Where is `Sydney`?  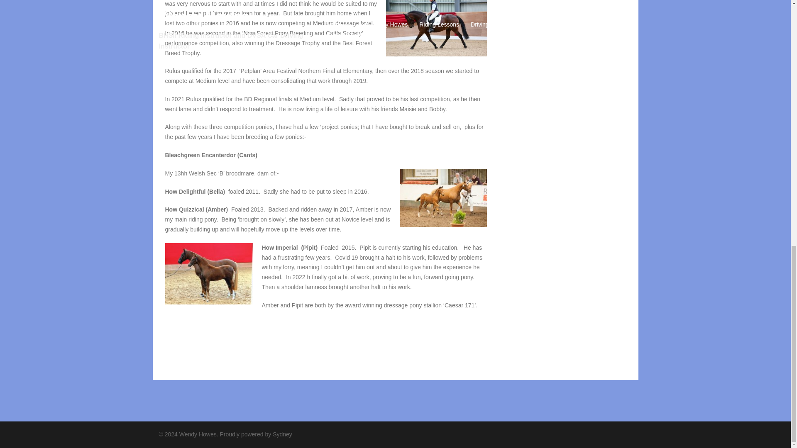
Sydney is located at coordinates (282, 434).